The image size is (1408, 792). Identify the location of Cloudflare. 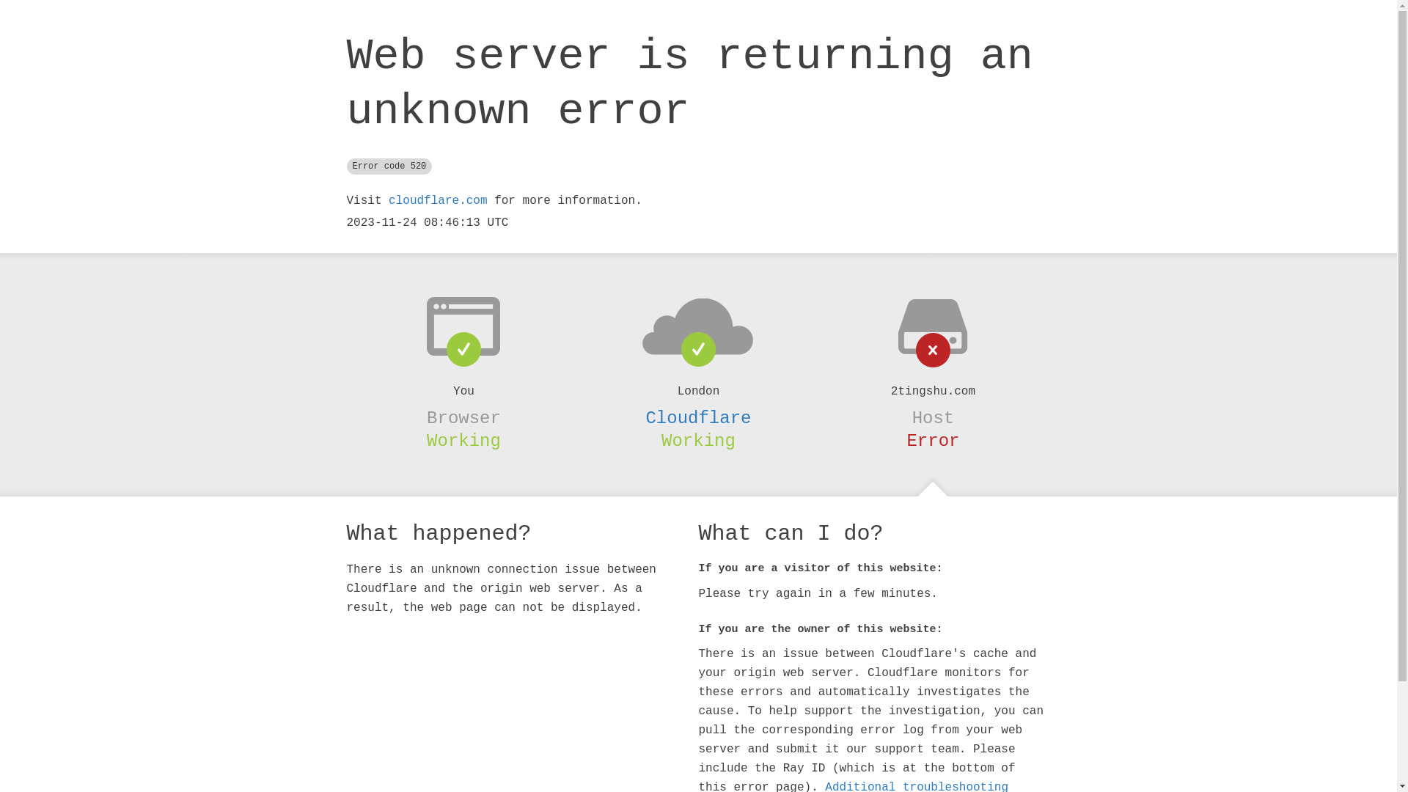
(698, 418).